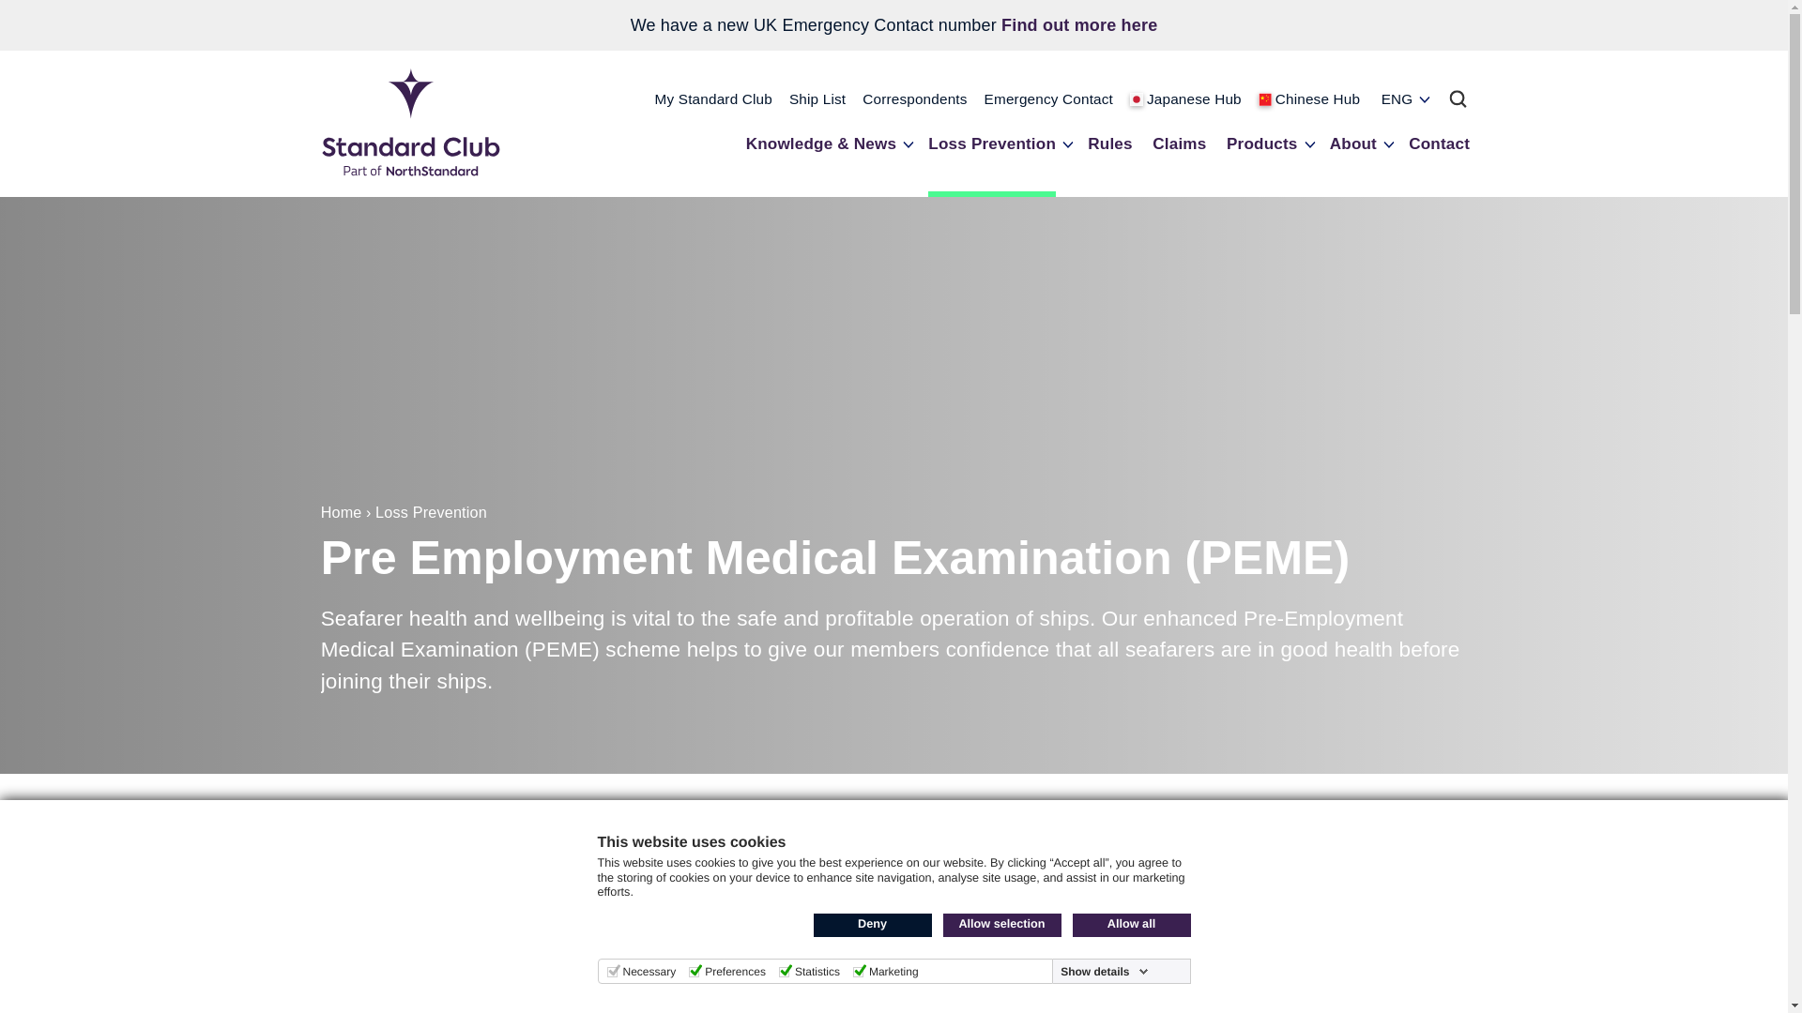 The image size is (1802, 1013). I want to click on Allow selection, so click(1001, 925).